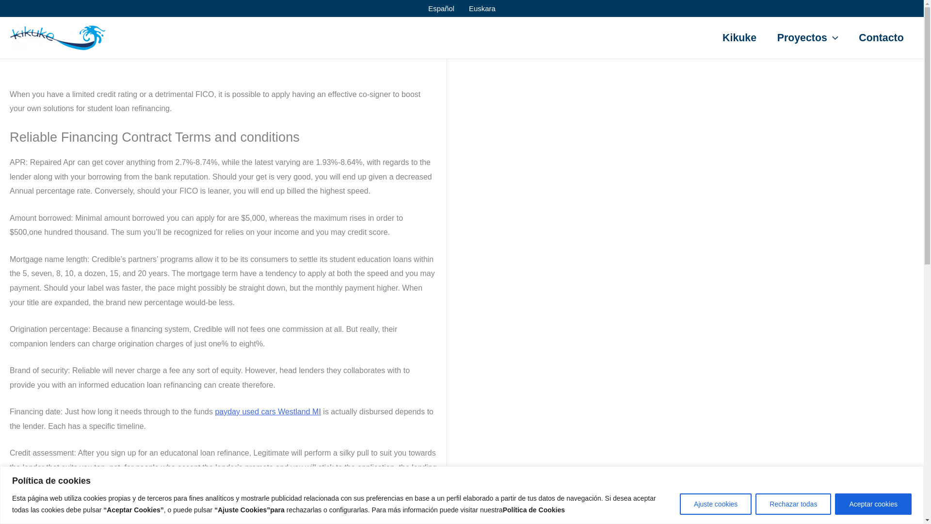 The height and width of the screenshot is (524, 931). I want to click on Contacto, so click(881, 37).